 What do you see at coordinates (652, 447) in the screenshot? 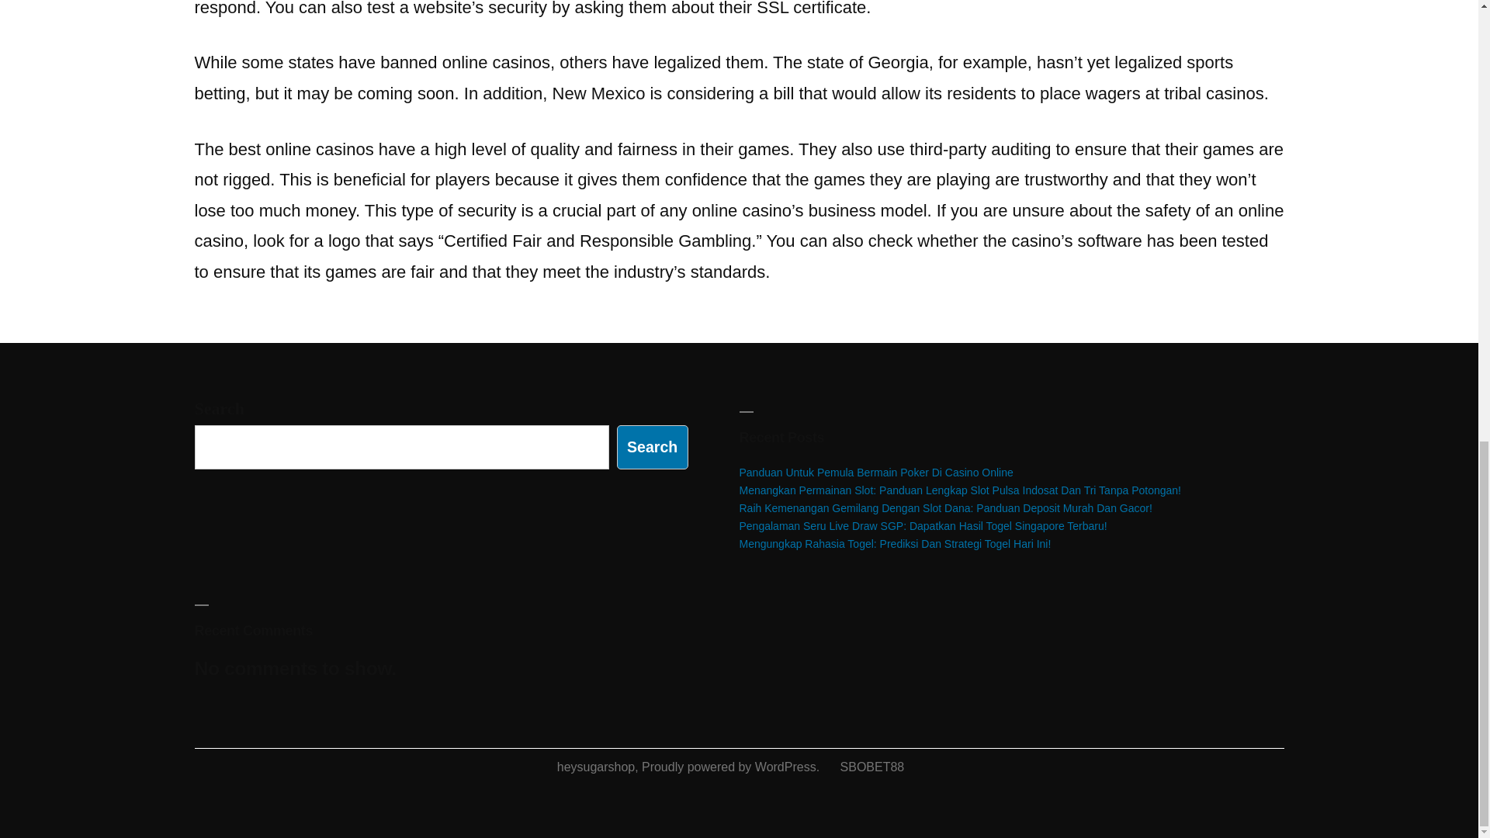
I see `Search` at bounding box center [652, 447].